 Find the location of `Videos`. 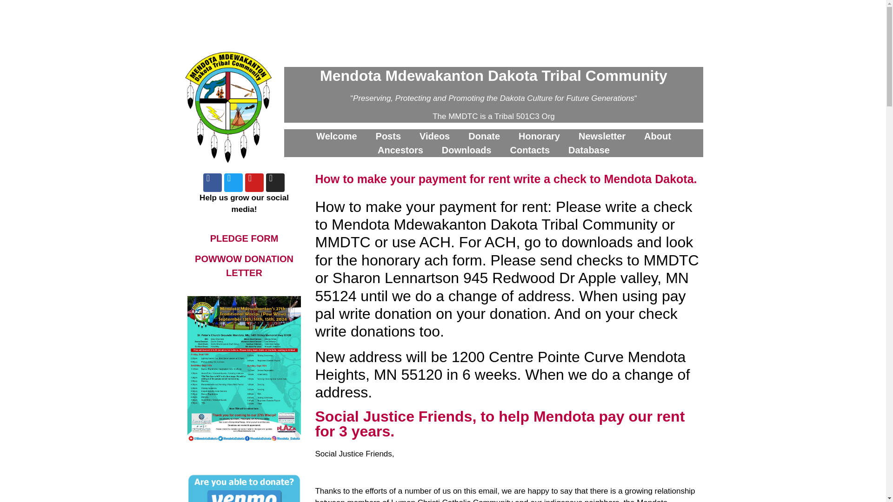

Videos is located at coordinates (434, 136).